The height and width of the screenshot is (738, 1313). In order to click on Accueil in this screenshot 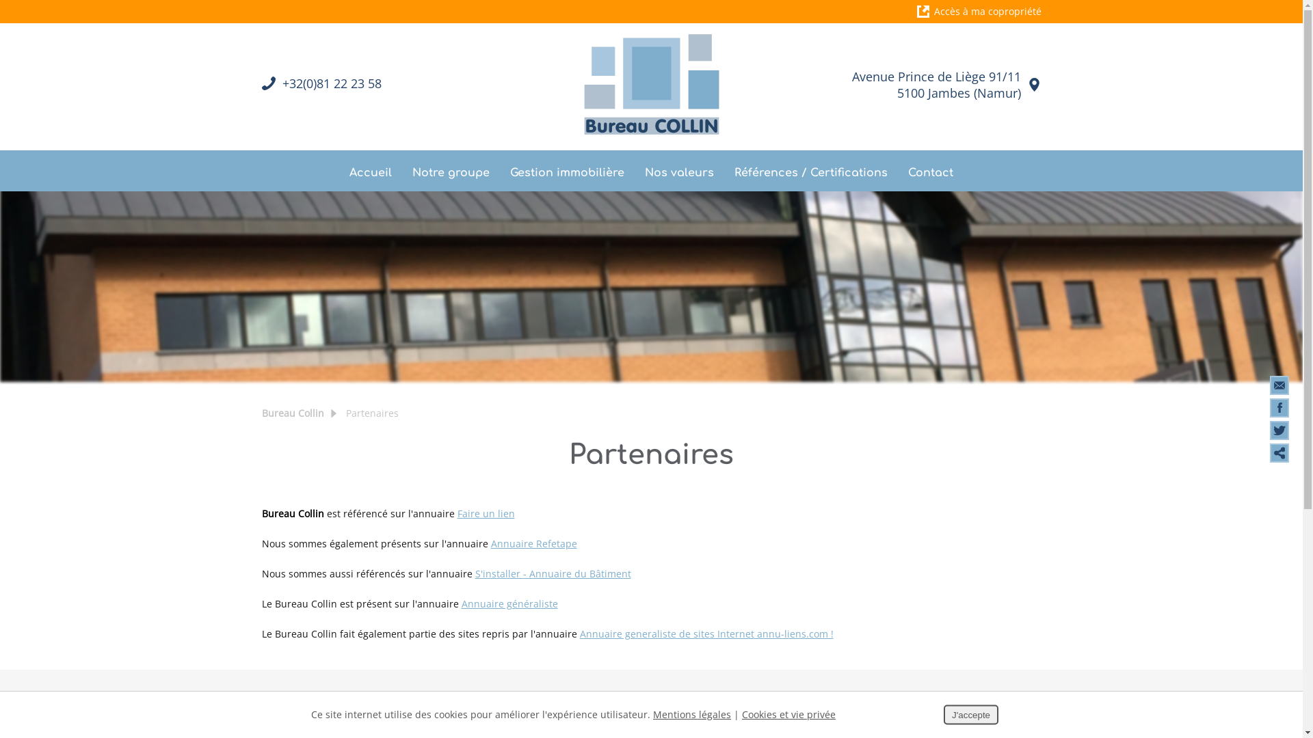, I will do `click(371, 171)`.